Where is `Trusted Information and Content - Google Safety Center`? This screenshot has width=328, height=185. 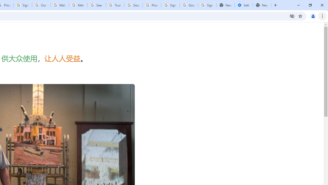 Trusted Information and Content - Google Safety Center is located at coordinates (115, 5).